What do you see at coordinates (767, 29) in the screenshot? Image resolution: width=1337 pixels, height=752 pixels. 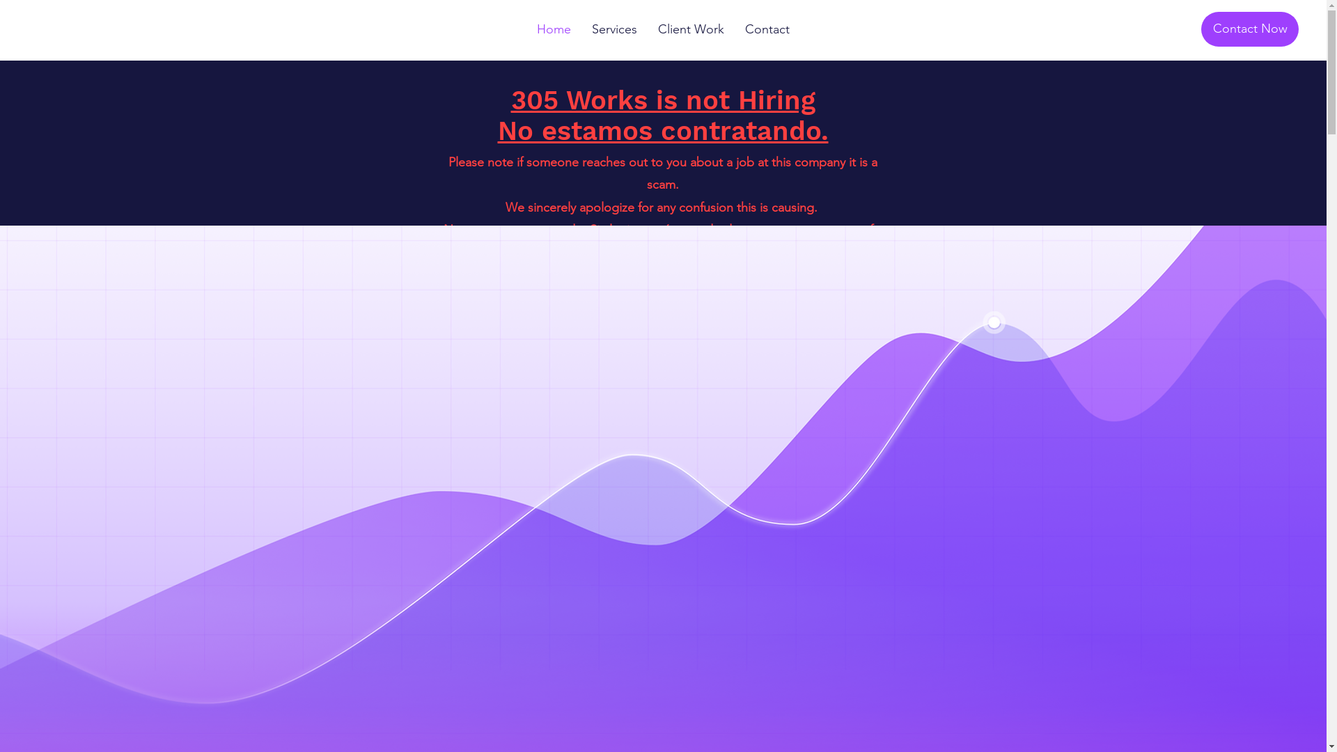 I see `Contact` at bounding box center [767, 29].